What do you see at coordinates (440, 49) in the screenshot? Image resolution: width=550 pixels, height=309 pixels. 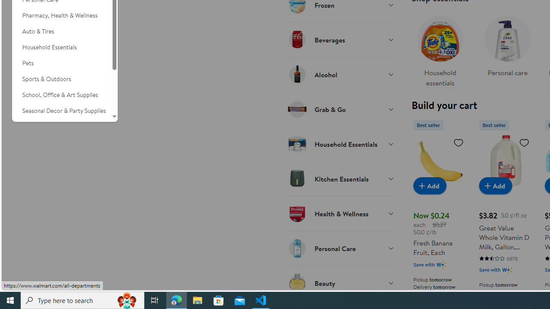 I see `Household essentials` at bounding box center [440, 49].